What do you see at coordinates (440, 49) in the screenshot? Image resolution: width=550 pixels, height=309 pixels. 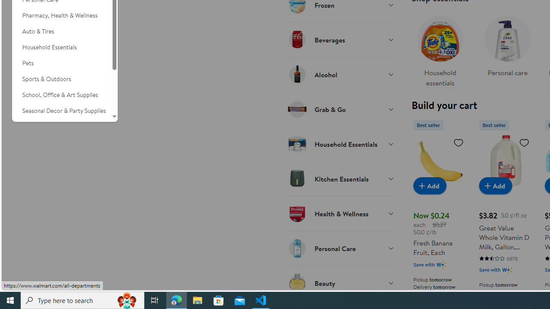 I see `Household essentials` at bounding box center [440, 49].